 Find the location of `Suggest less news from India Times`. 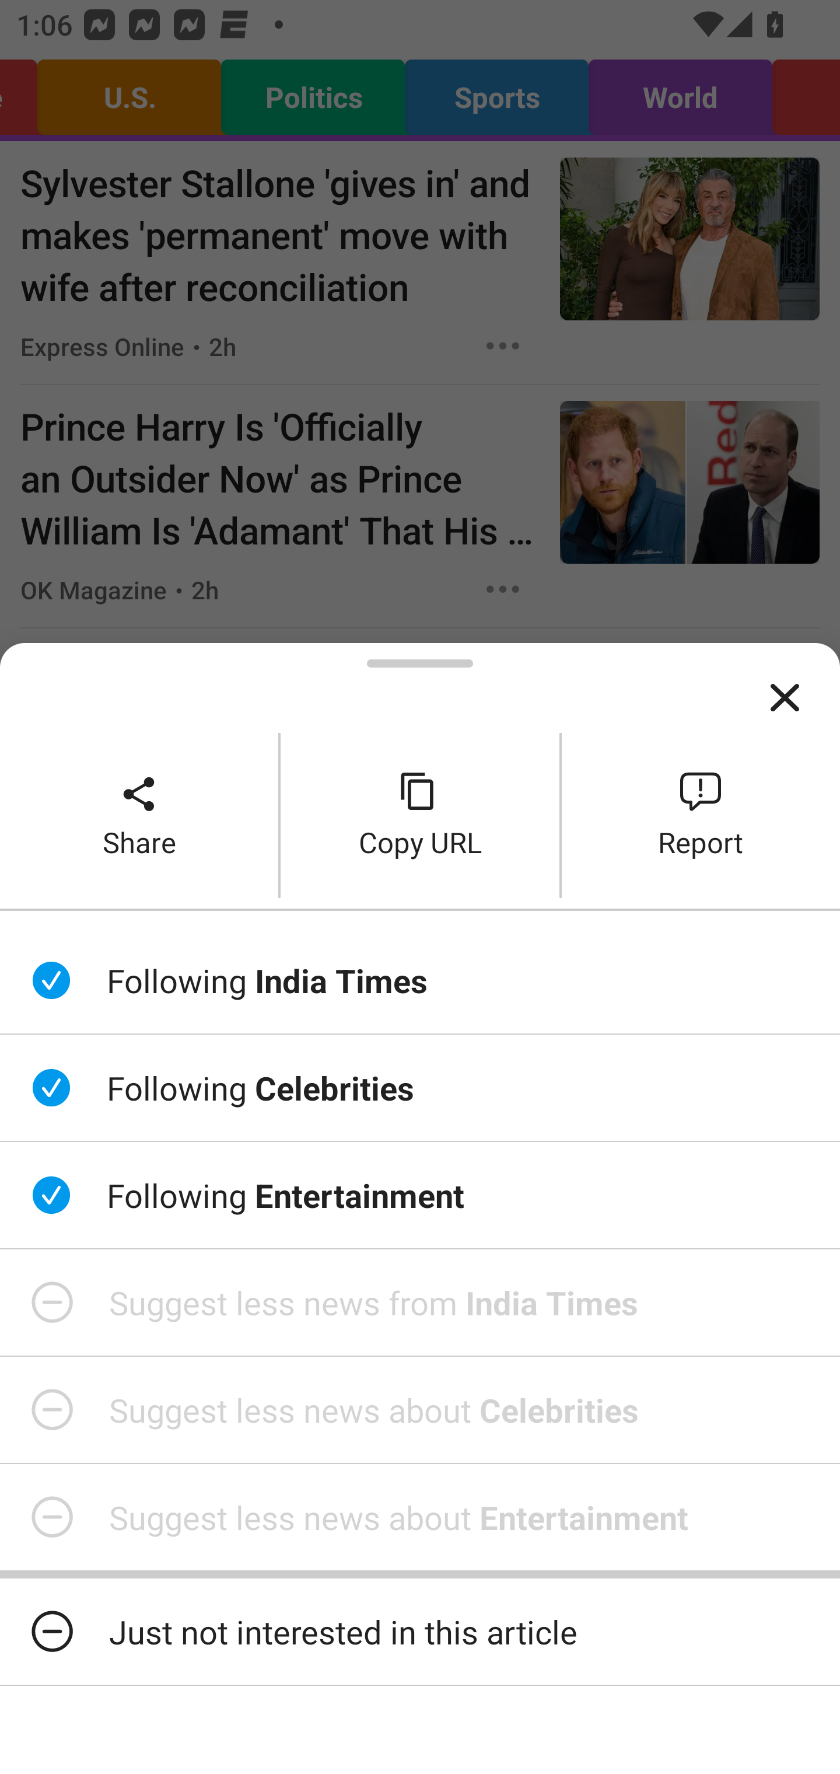

Suggest less news from India Times is located at coordinates (420, 1302).